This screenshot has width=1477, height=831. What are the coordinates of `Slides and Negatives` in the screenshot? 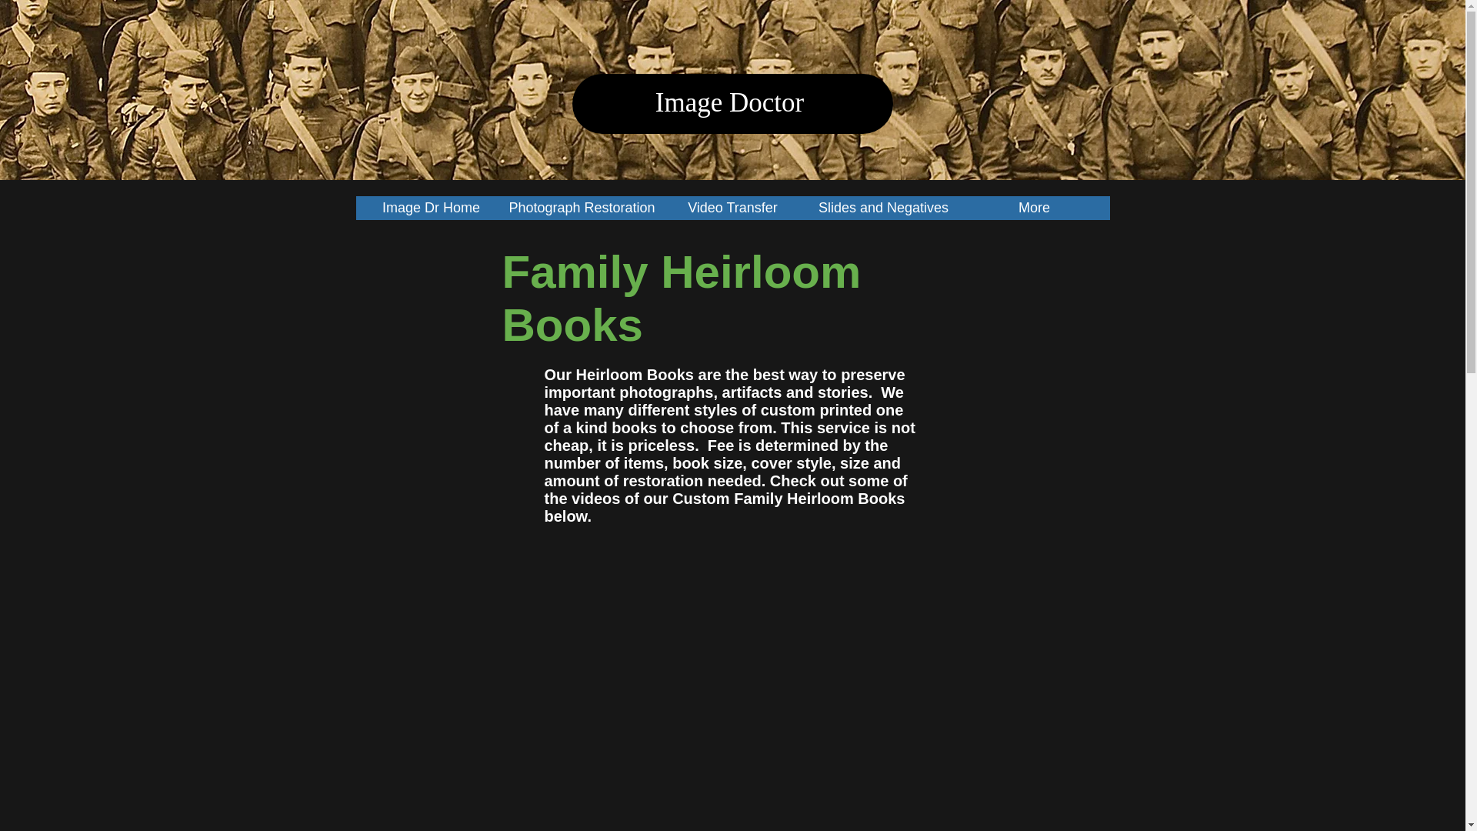 It's located at (883, 207).